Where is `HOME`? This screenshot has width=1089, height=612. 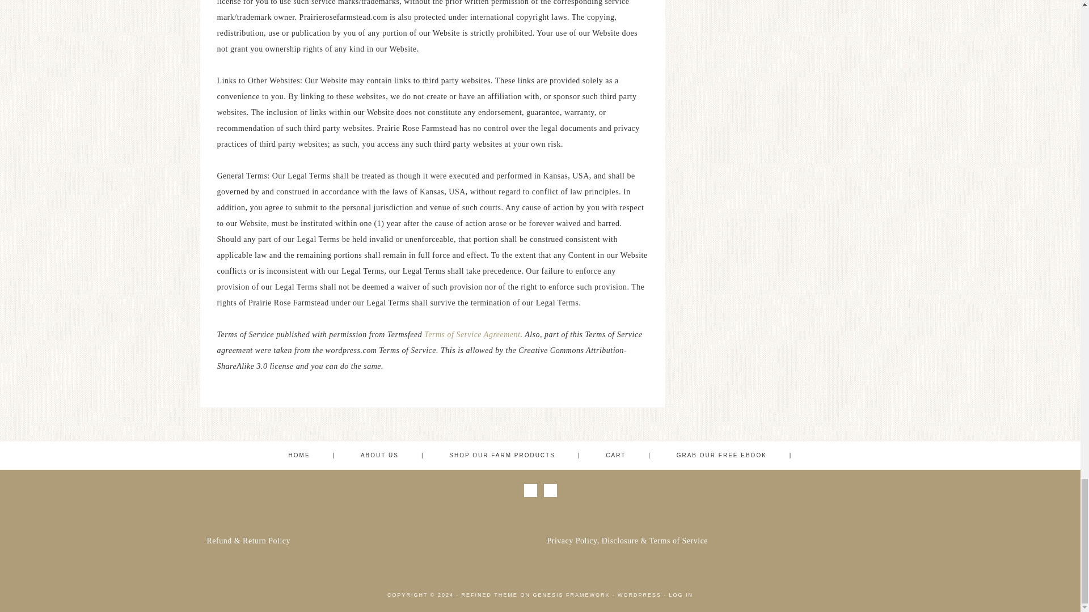
HOME is located at coordinates (312, 454).